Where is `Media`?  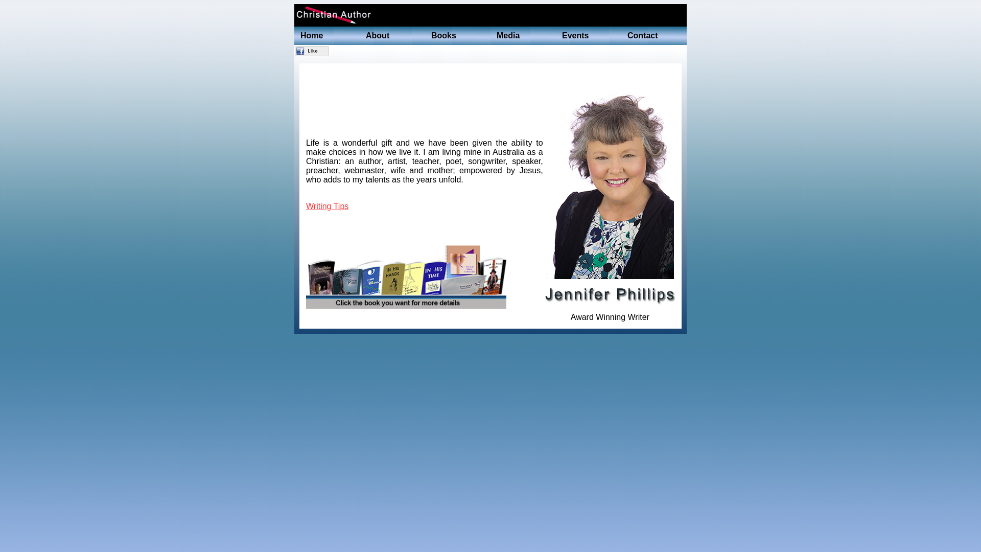 Media is located at coordinates (523, 36).